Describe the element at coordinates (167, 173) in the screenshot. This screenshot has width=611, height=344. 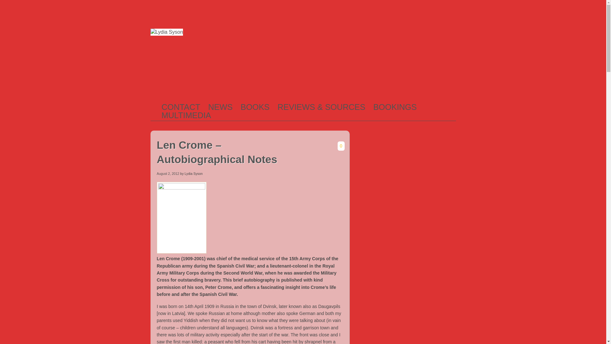
I see `August 2, 2012` at that location.